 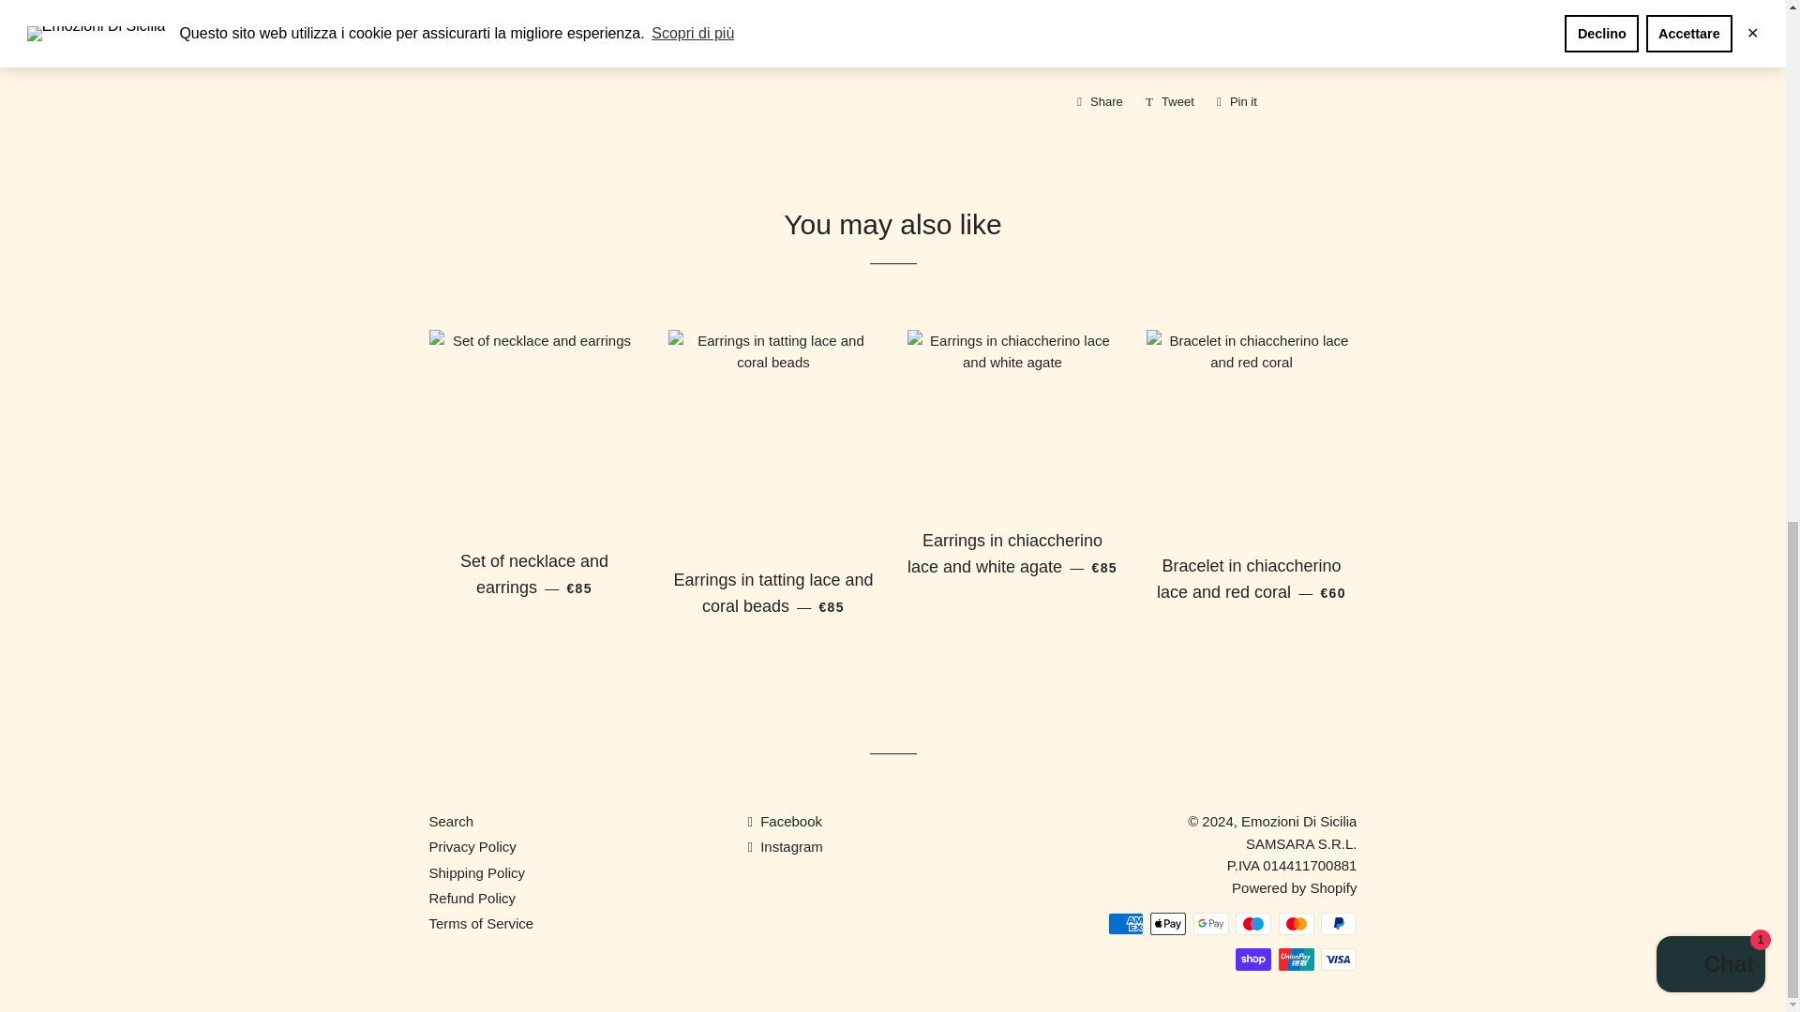 I want to click on Tweet on Twitter, so click(x=1170, y=101).